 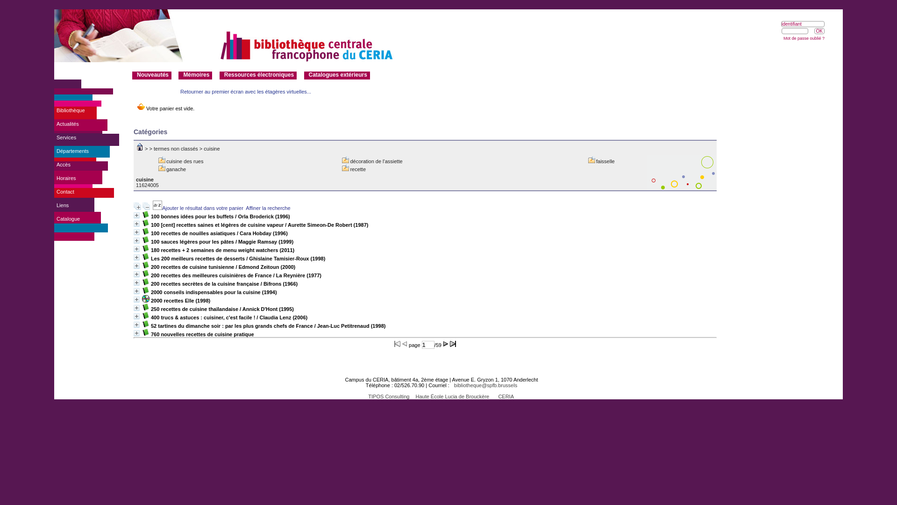 I want to click on ok, so click(x=819, y=31).